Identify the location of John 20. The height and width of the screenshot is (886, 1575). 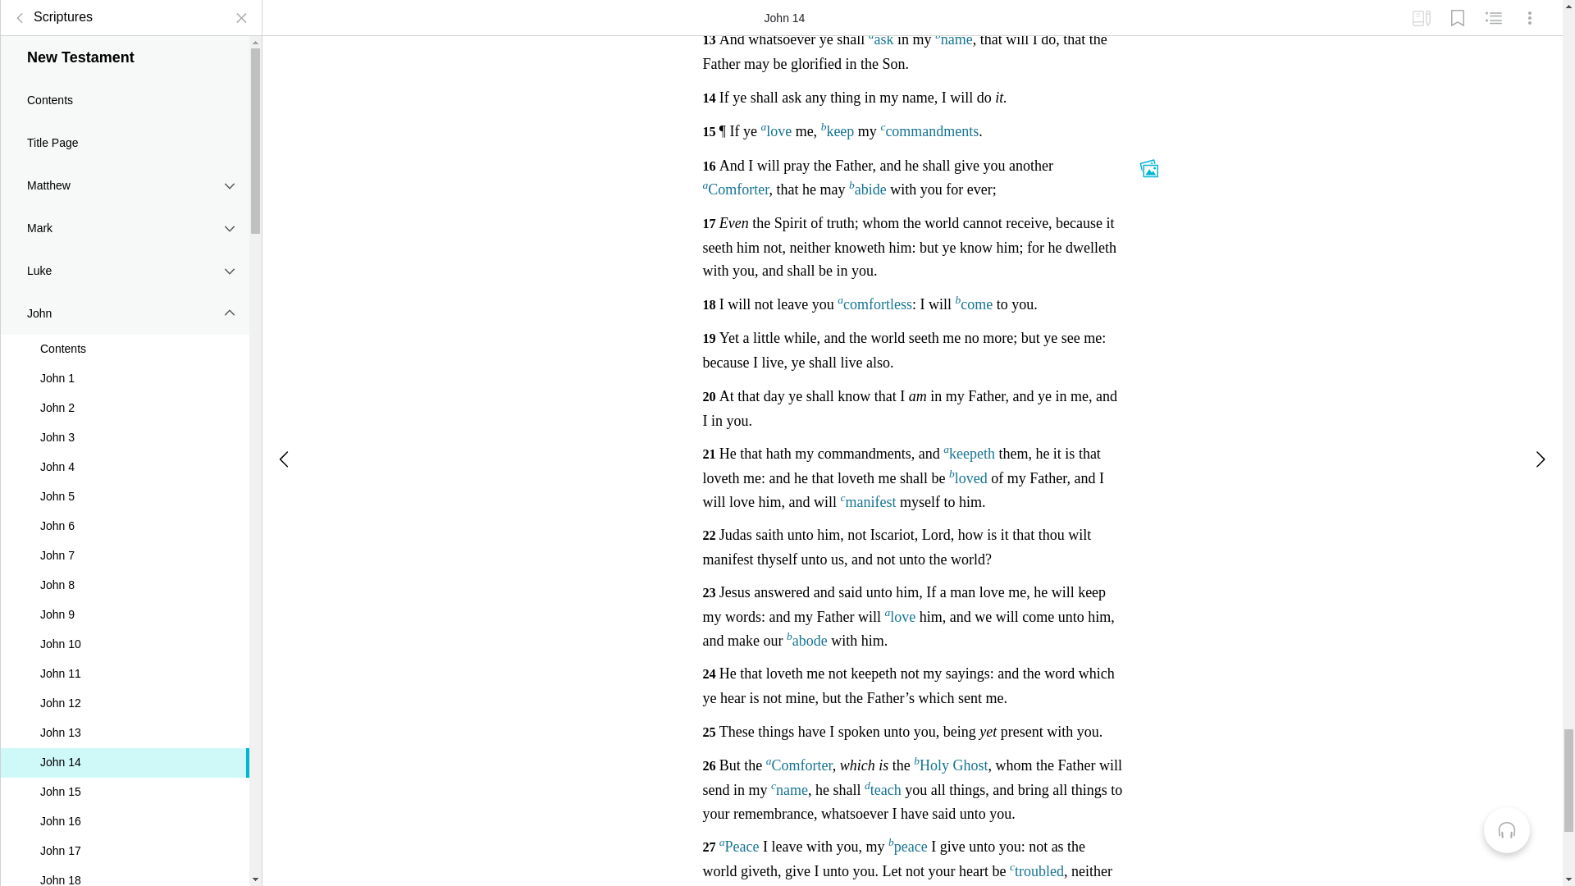
(125, 42).